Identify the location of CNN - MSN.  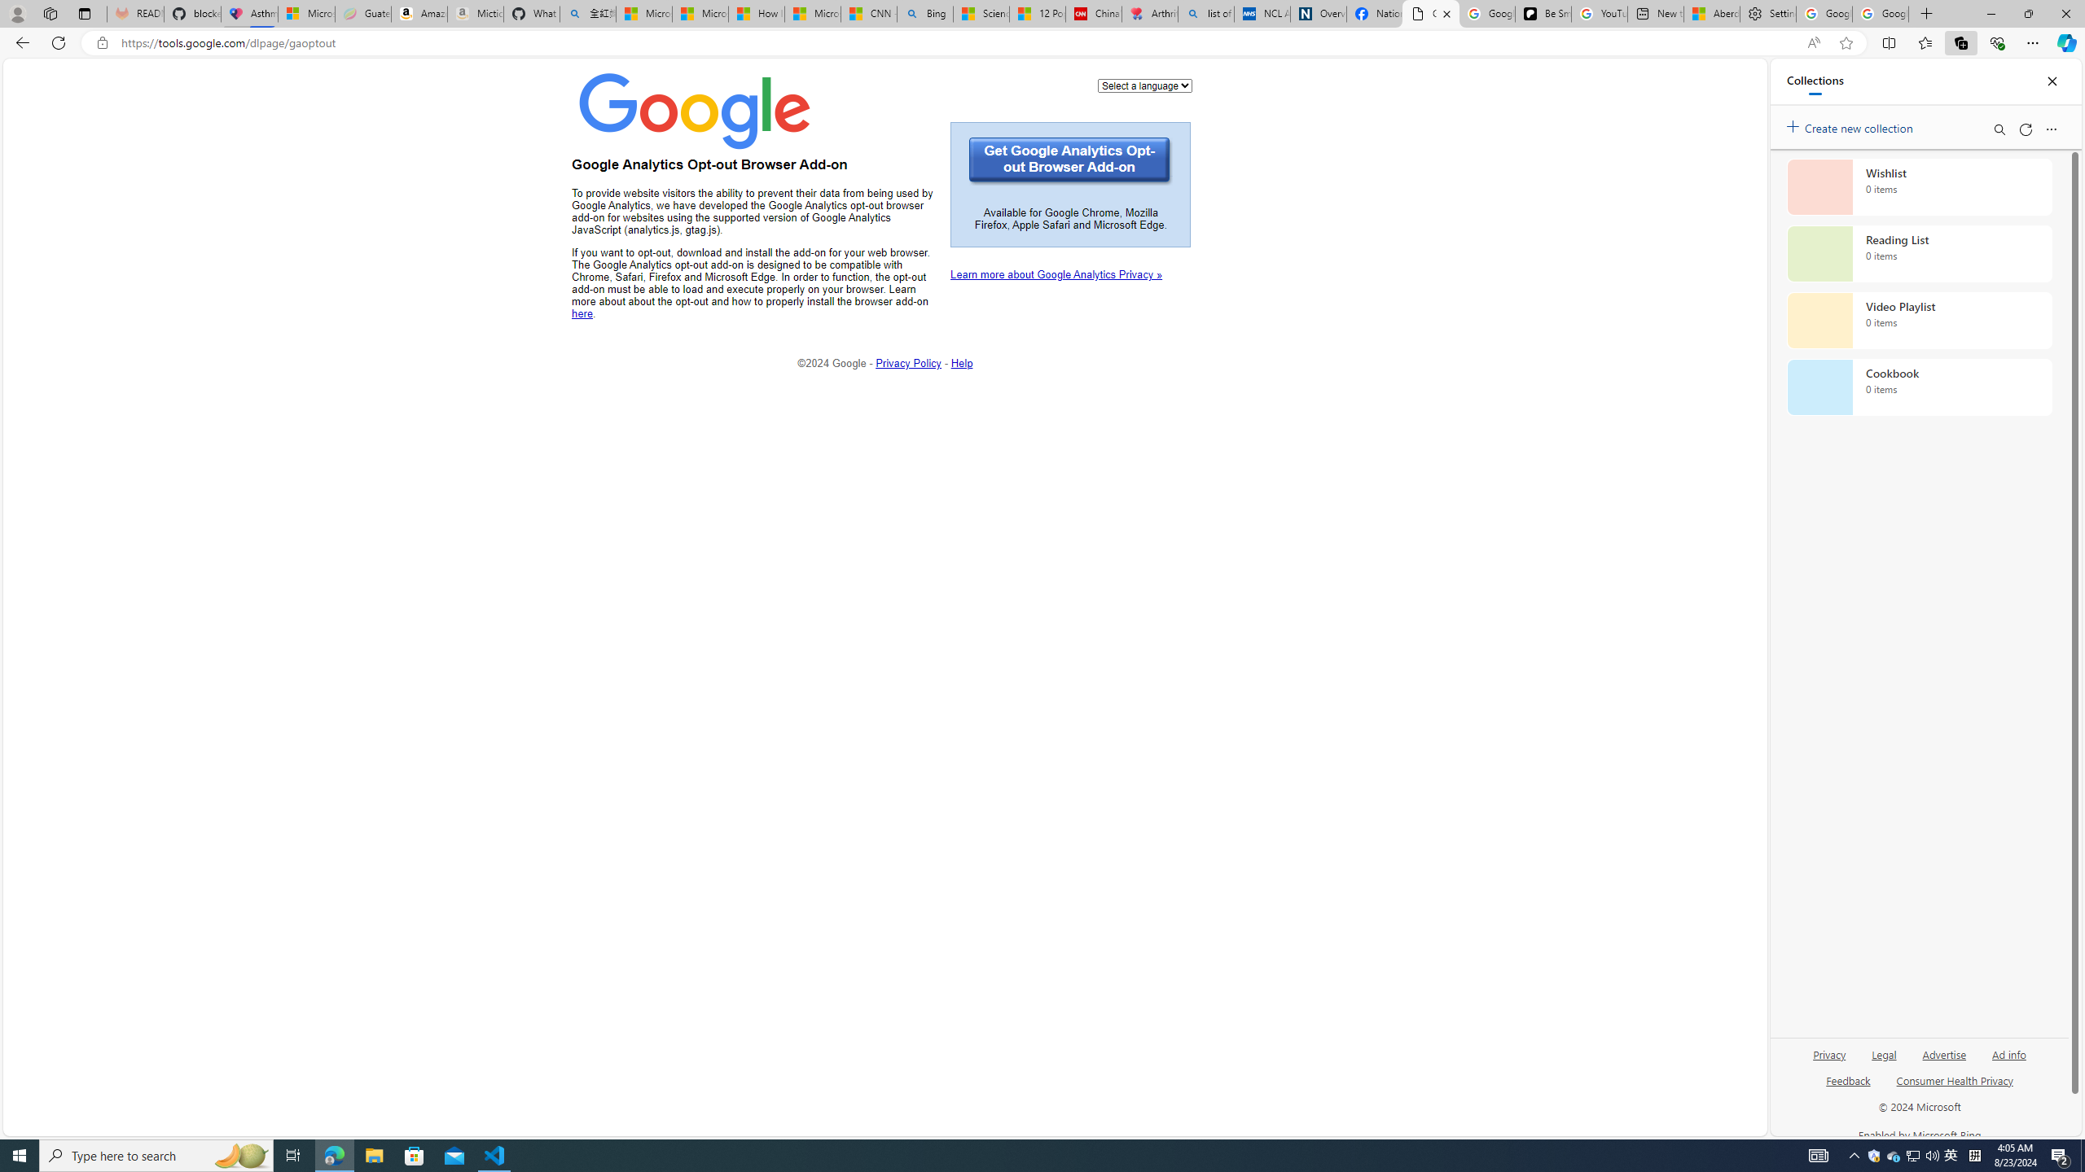
(870, 14).